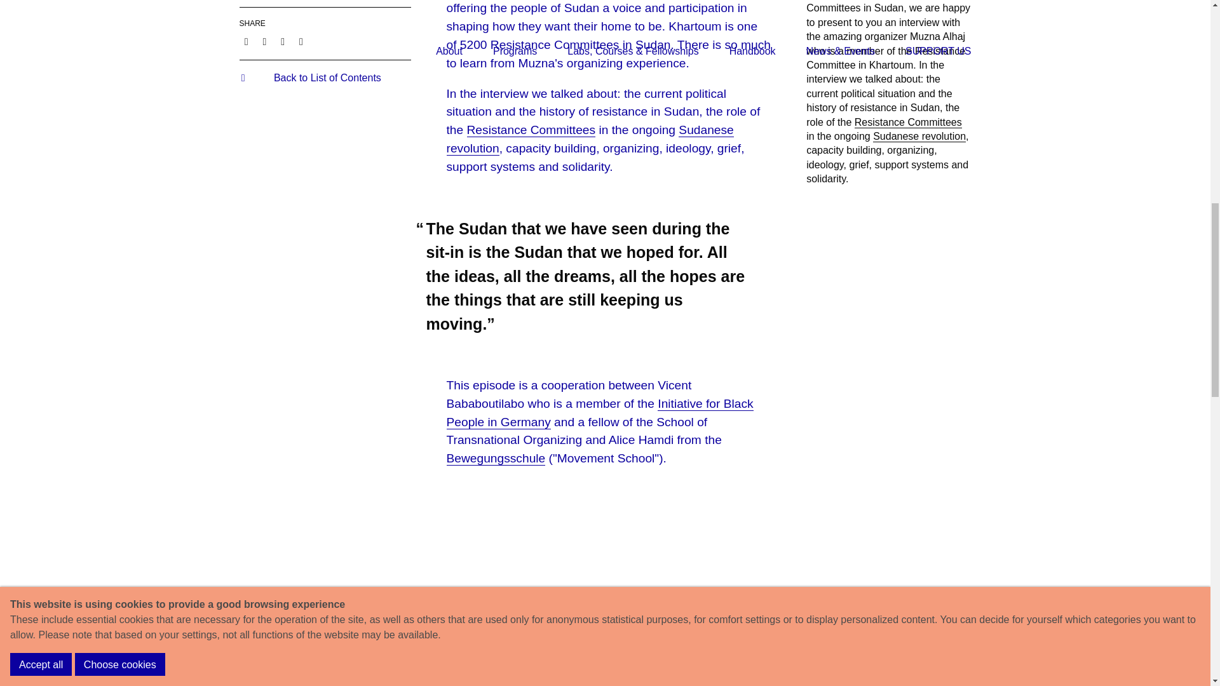 The height and width of the screenshot is (686, 1220). Describe the element at coordinates (282, 42) in the screenshot. I see `Copy Link` at that location.